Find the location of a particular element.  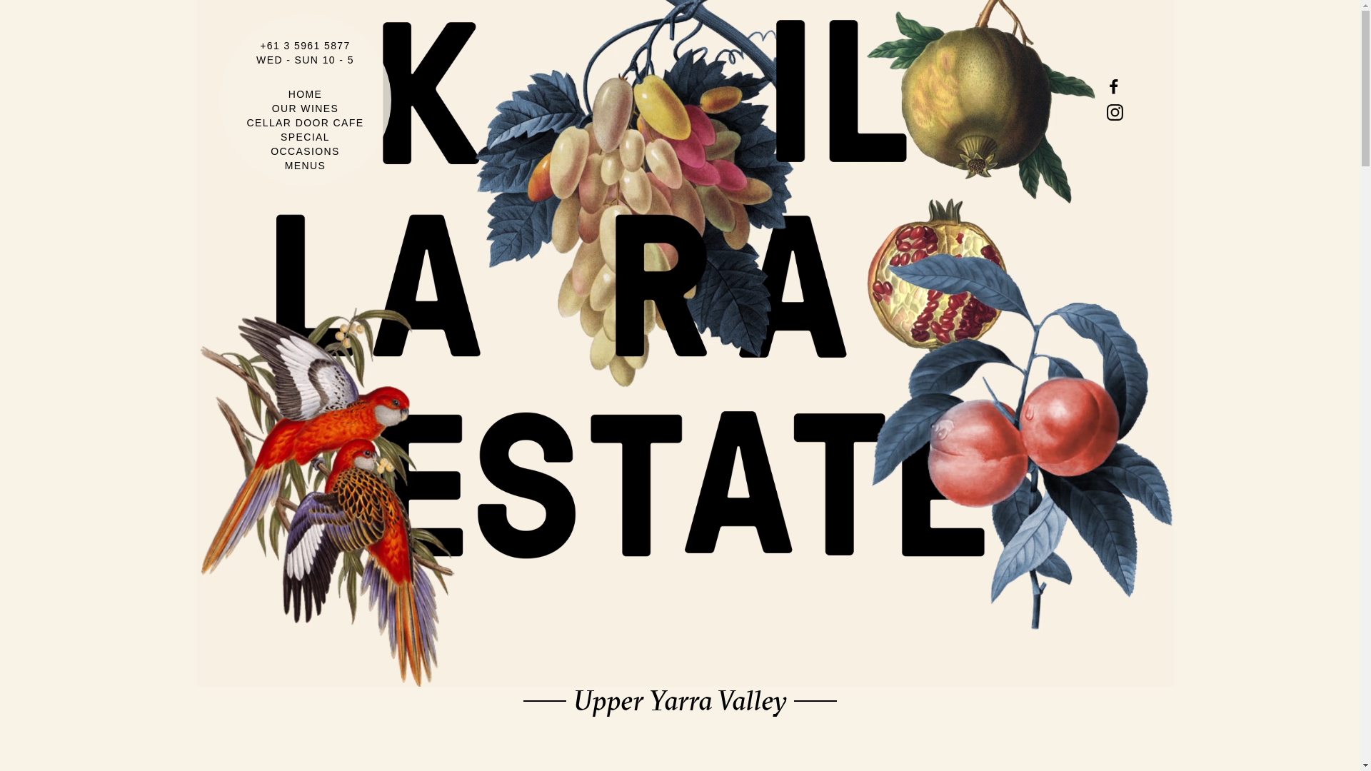

OUR WINES is located at coordinates (306, 109).